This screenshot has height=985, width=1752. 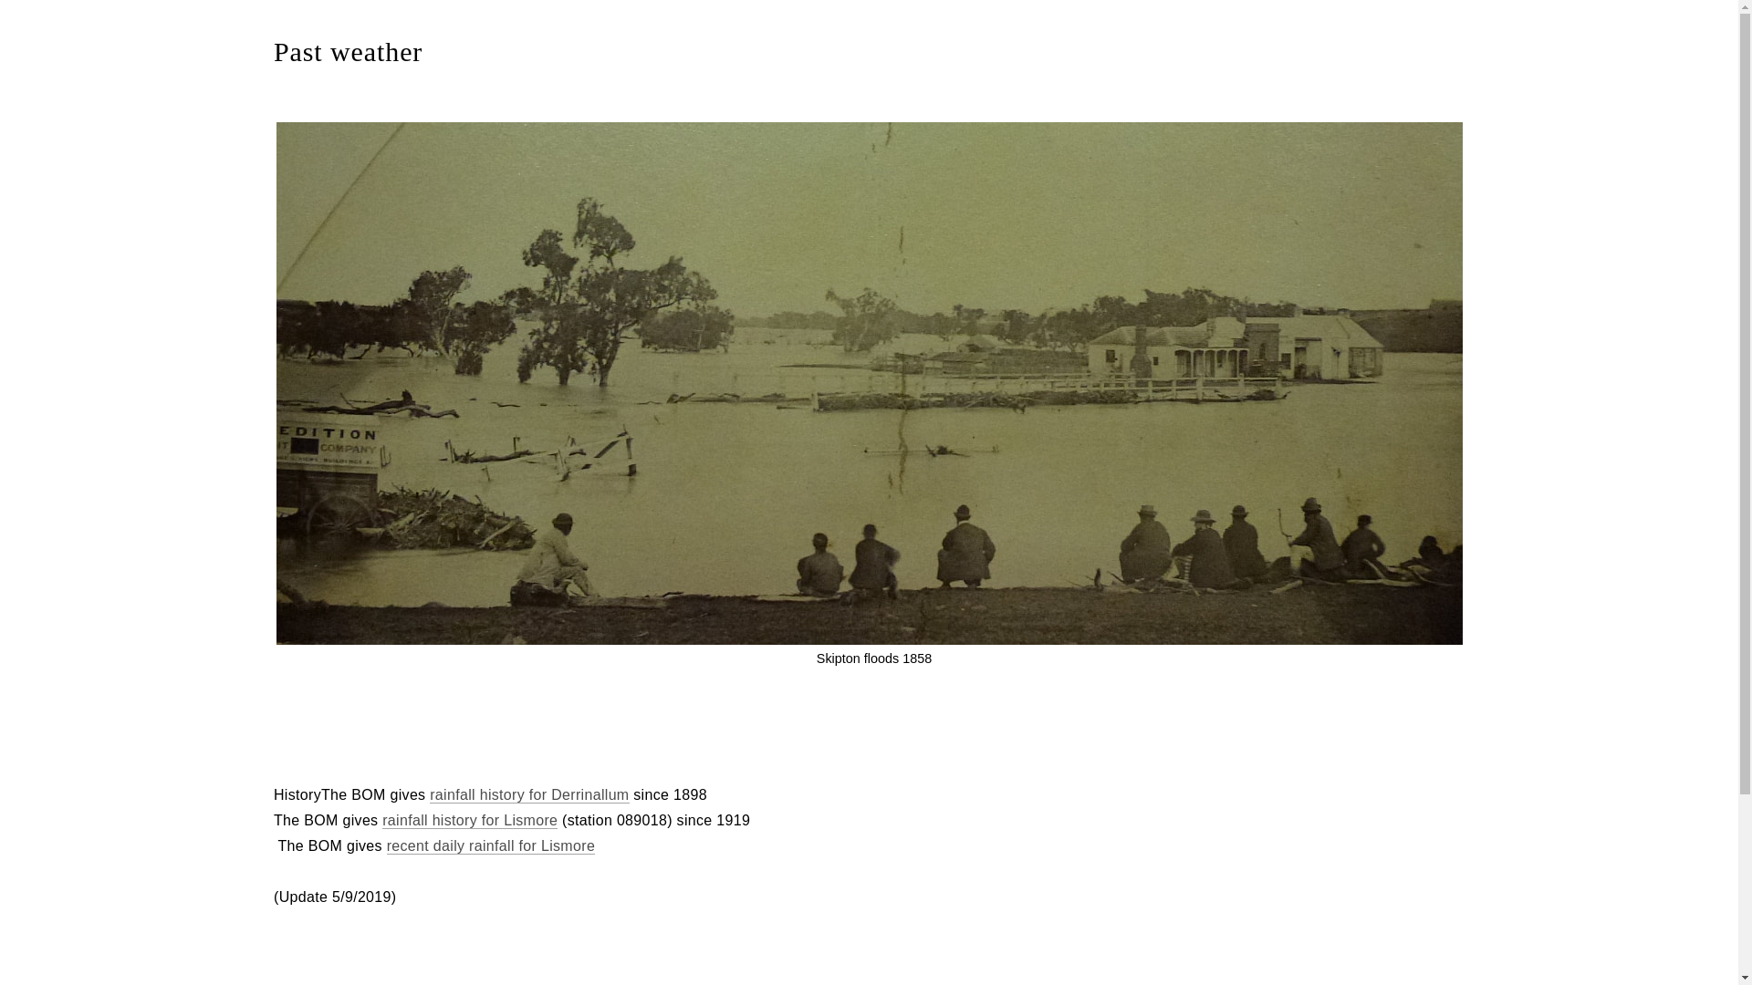 What do you see at coordinates (470, 821) in the screenshot?
I see `rainfall history for Lismore` at bounding box center [470, 821].